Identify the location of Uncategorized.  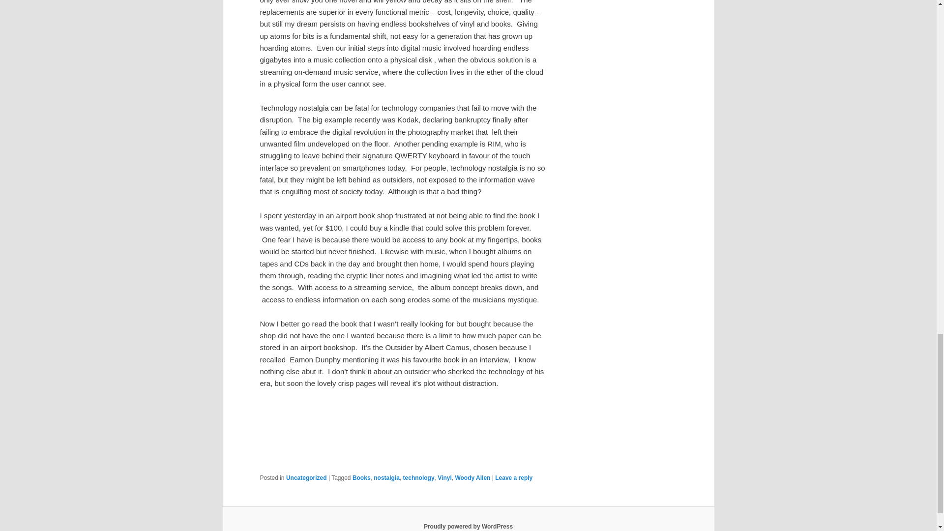
(306, 478).